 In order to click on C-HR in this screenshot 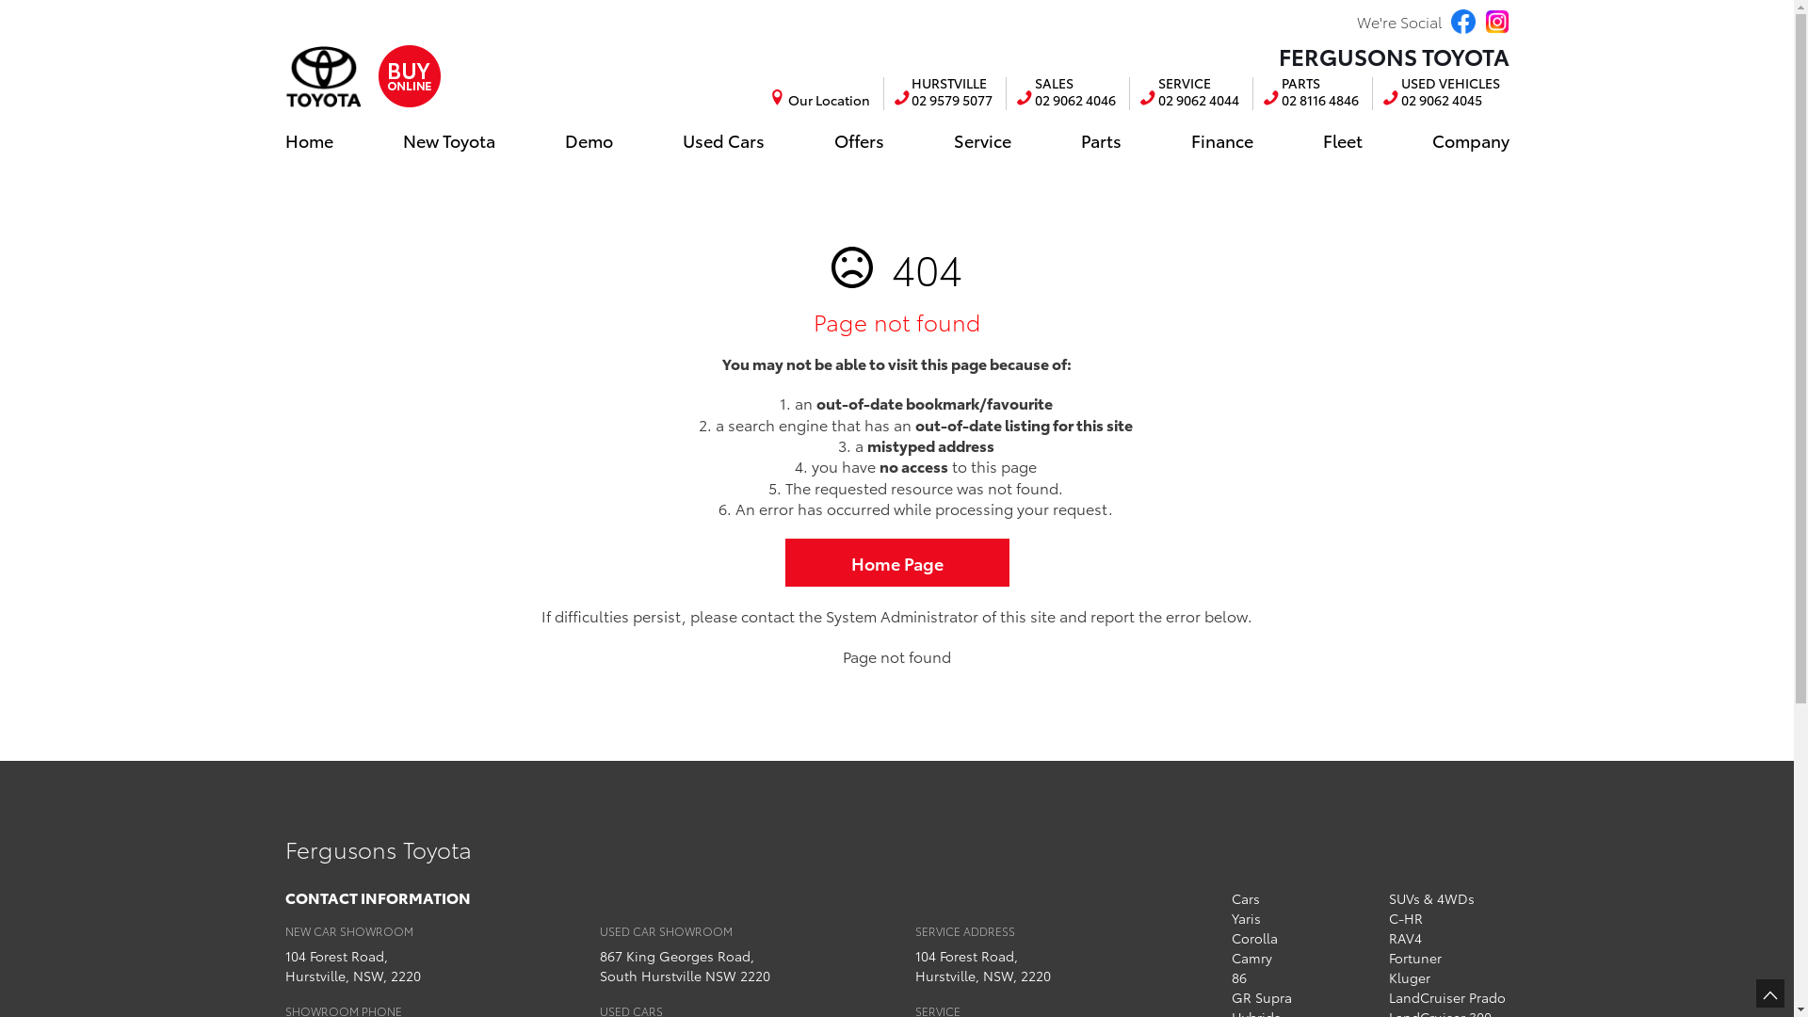, I will do `click(1406, 918)`.